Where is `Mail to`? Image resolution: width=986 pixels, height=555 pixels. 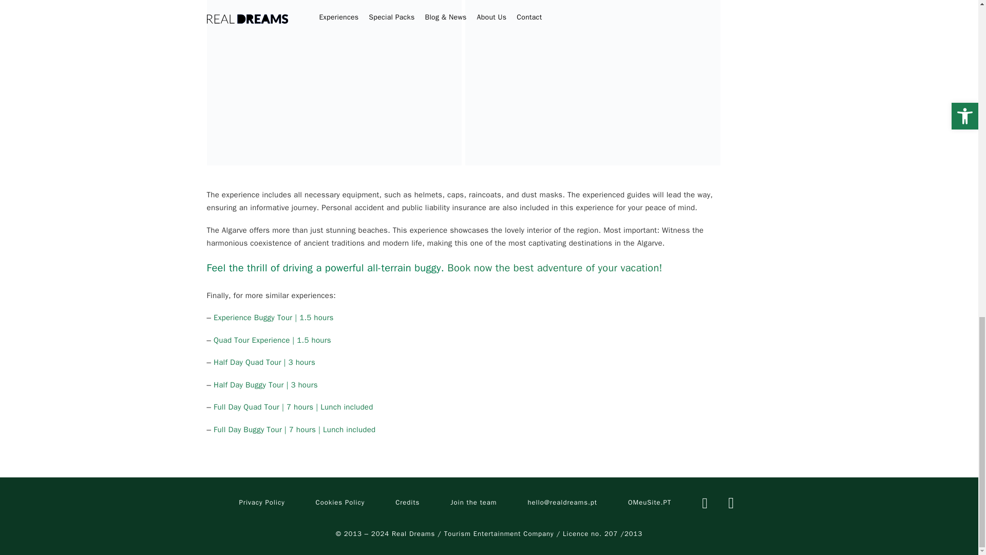 Mail to is located at coordinates (562, 503).